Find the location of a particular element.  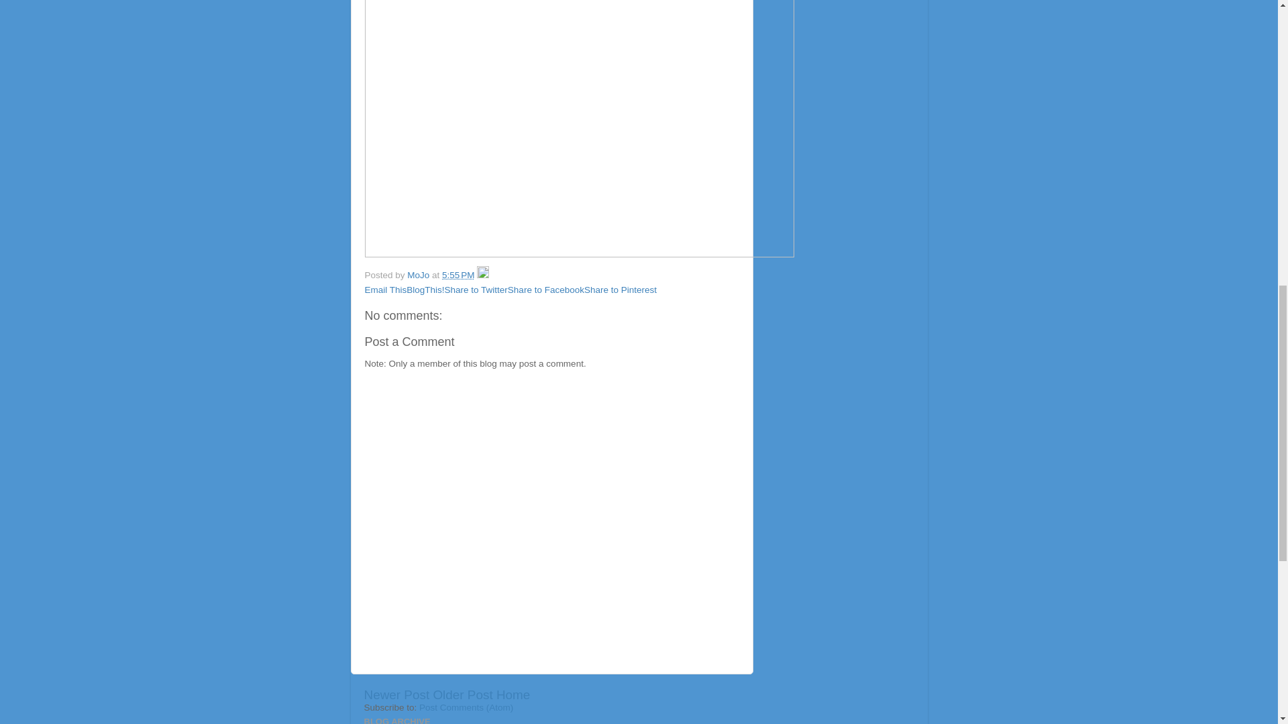

Share to Facebook is located at coordinates (546, 290).